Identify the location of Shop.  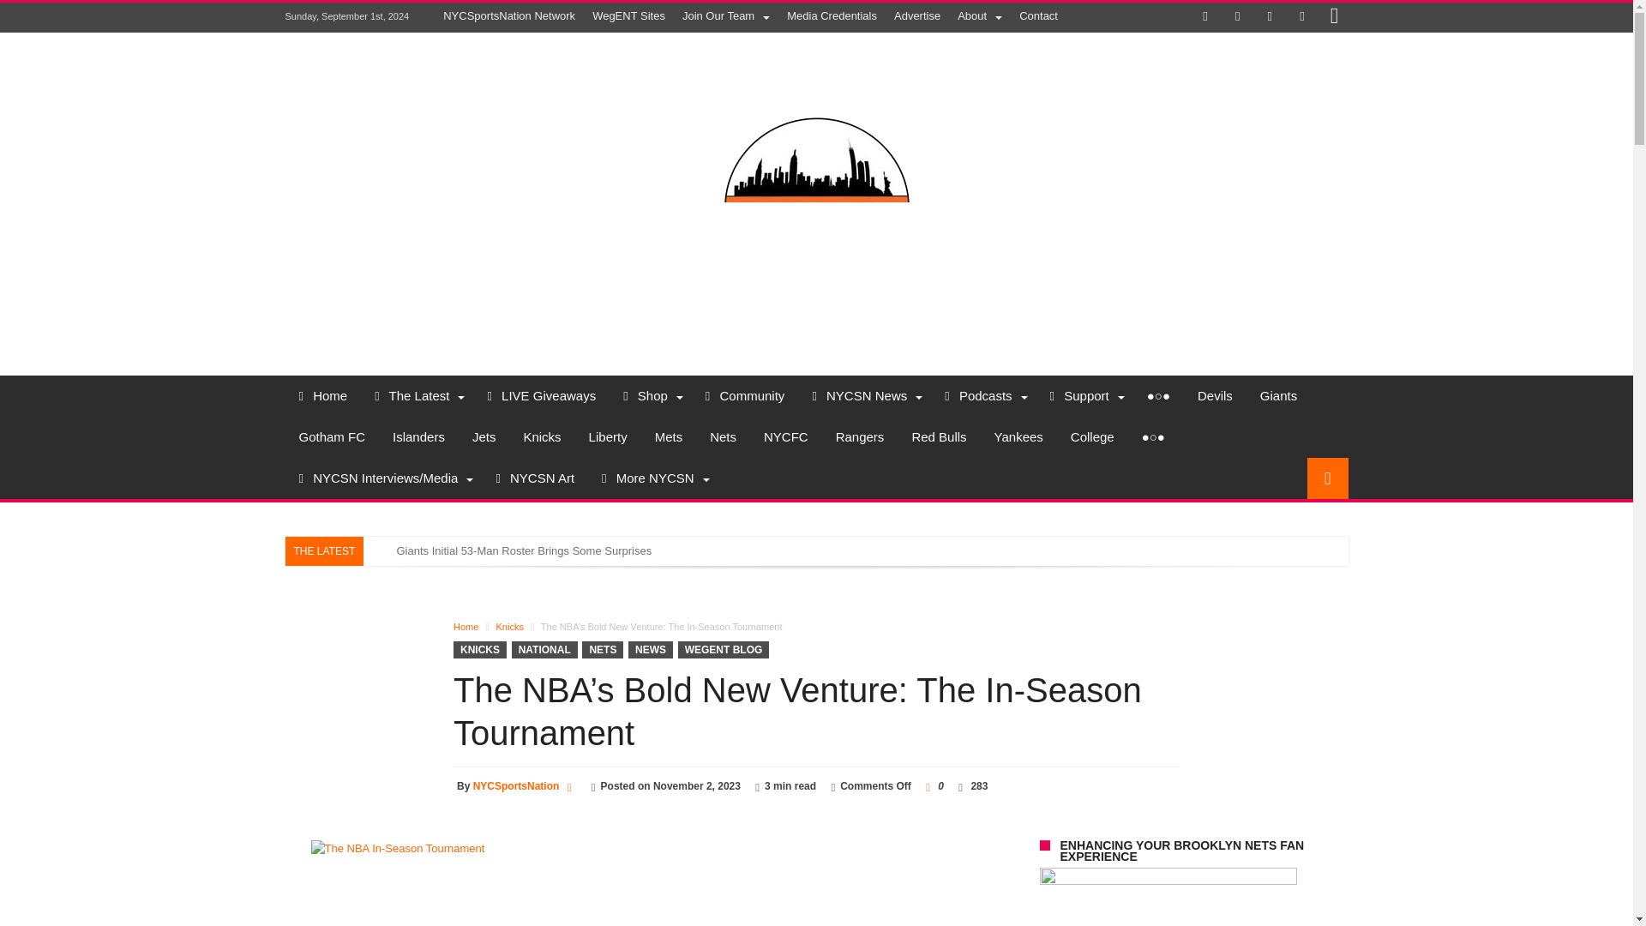
(650, 396).